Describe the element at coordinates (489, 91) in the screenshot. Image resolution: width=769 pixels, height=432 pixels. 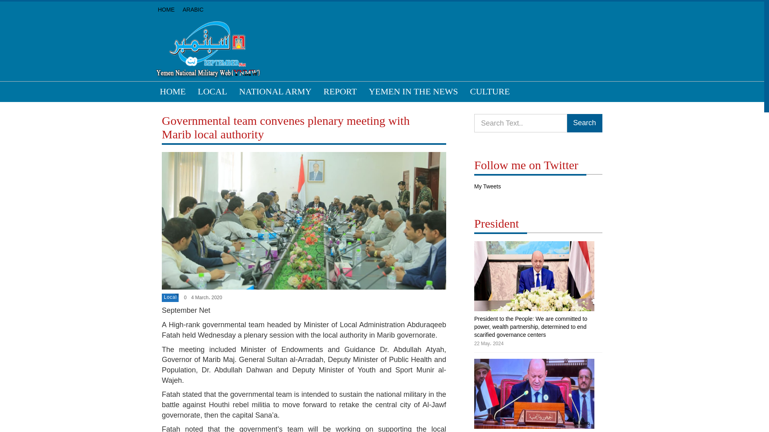
I see `CULTURE` at that location.